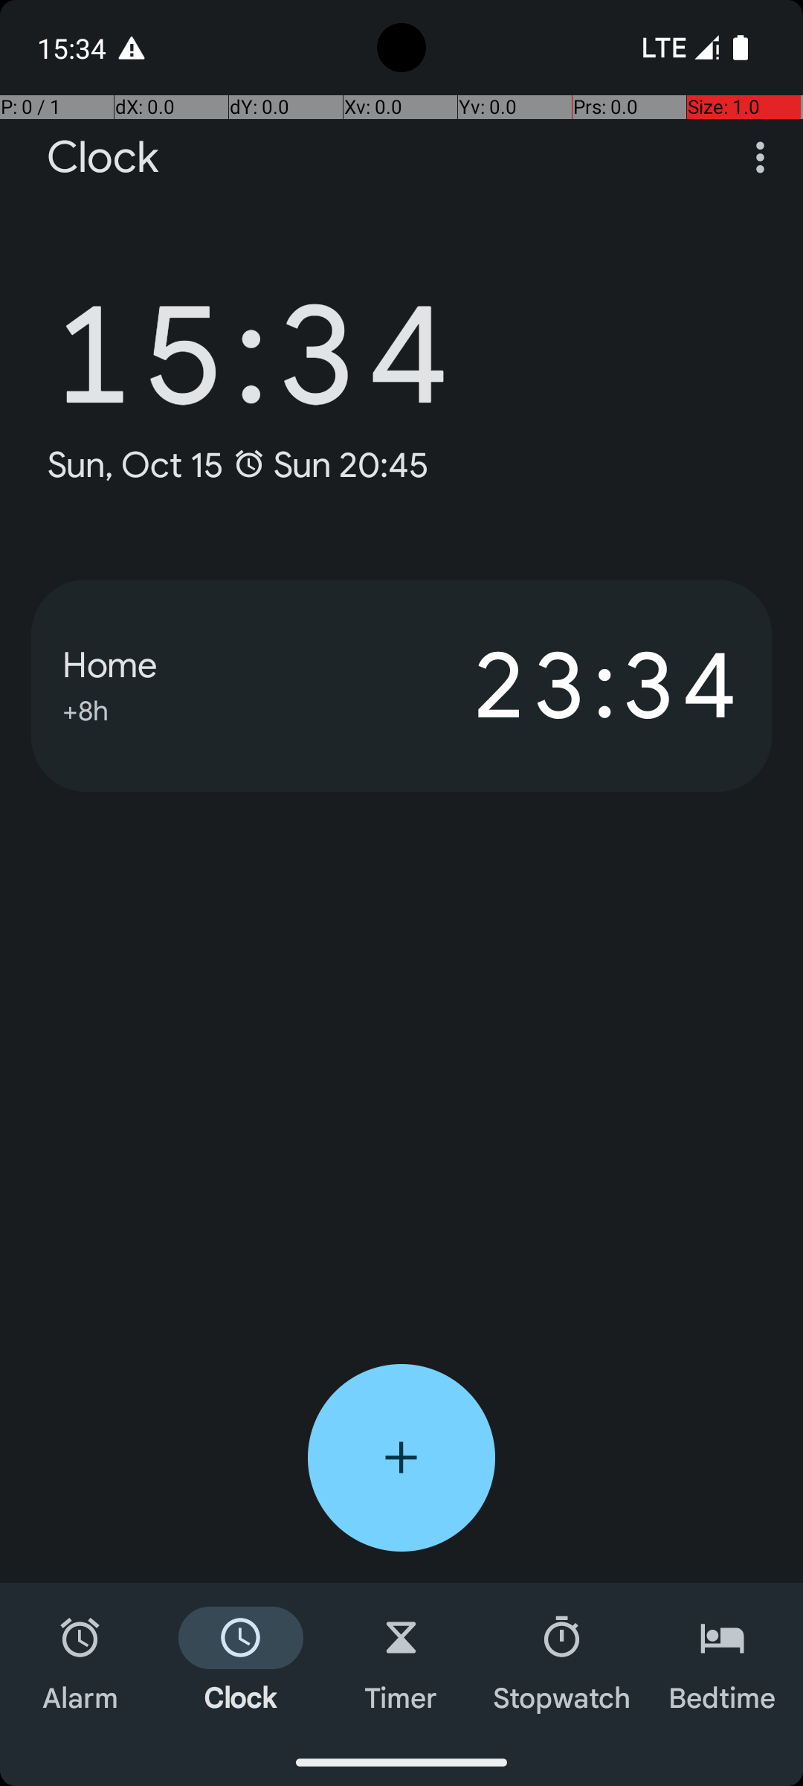 This screenshot has height=1786, width=803. I want to click on 23:34, so click(571, 685).